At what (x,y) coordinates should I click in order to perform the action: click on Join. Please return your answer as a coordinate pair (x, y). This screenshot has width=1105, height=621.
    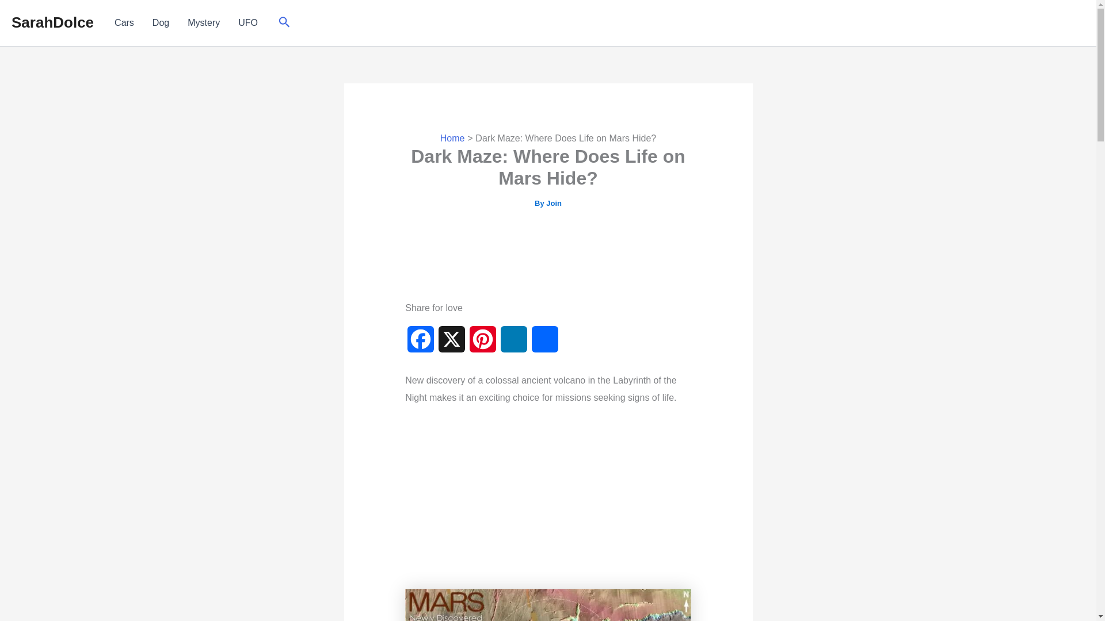
    Looking at the image, I should click on (554, 202).